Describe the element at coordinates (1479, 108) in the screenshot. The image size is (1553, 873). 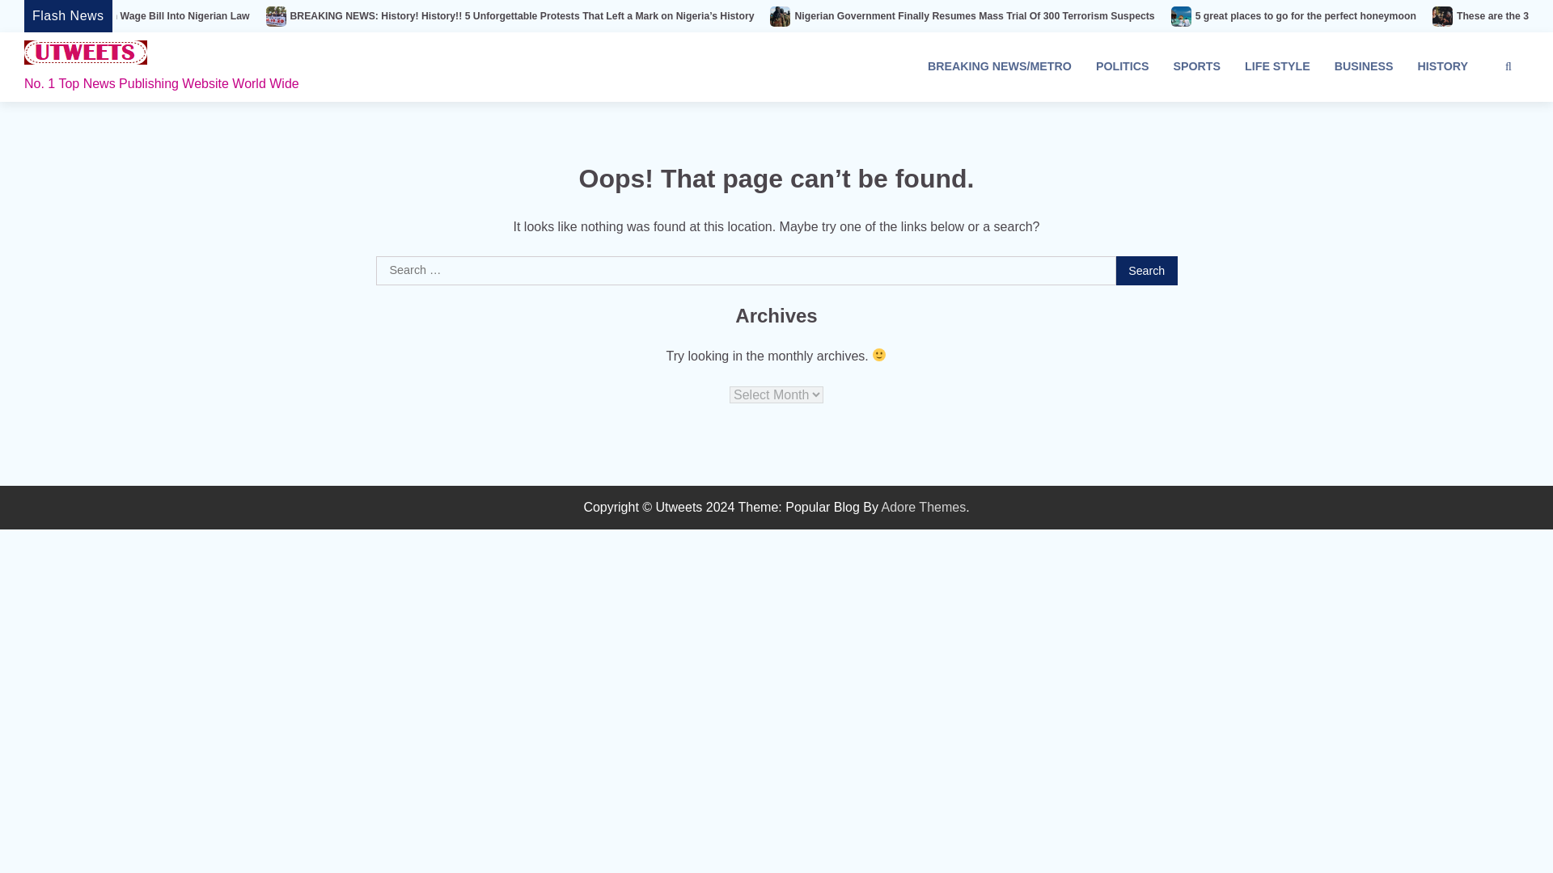
I see `Search` at that location.